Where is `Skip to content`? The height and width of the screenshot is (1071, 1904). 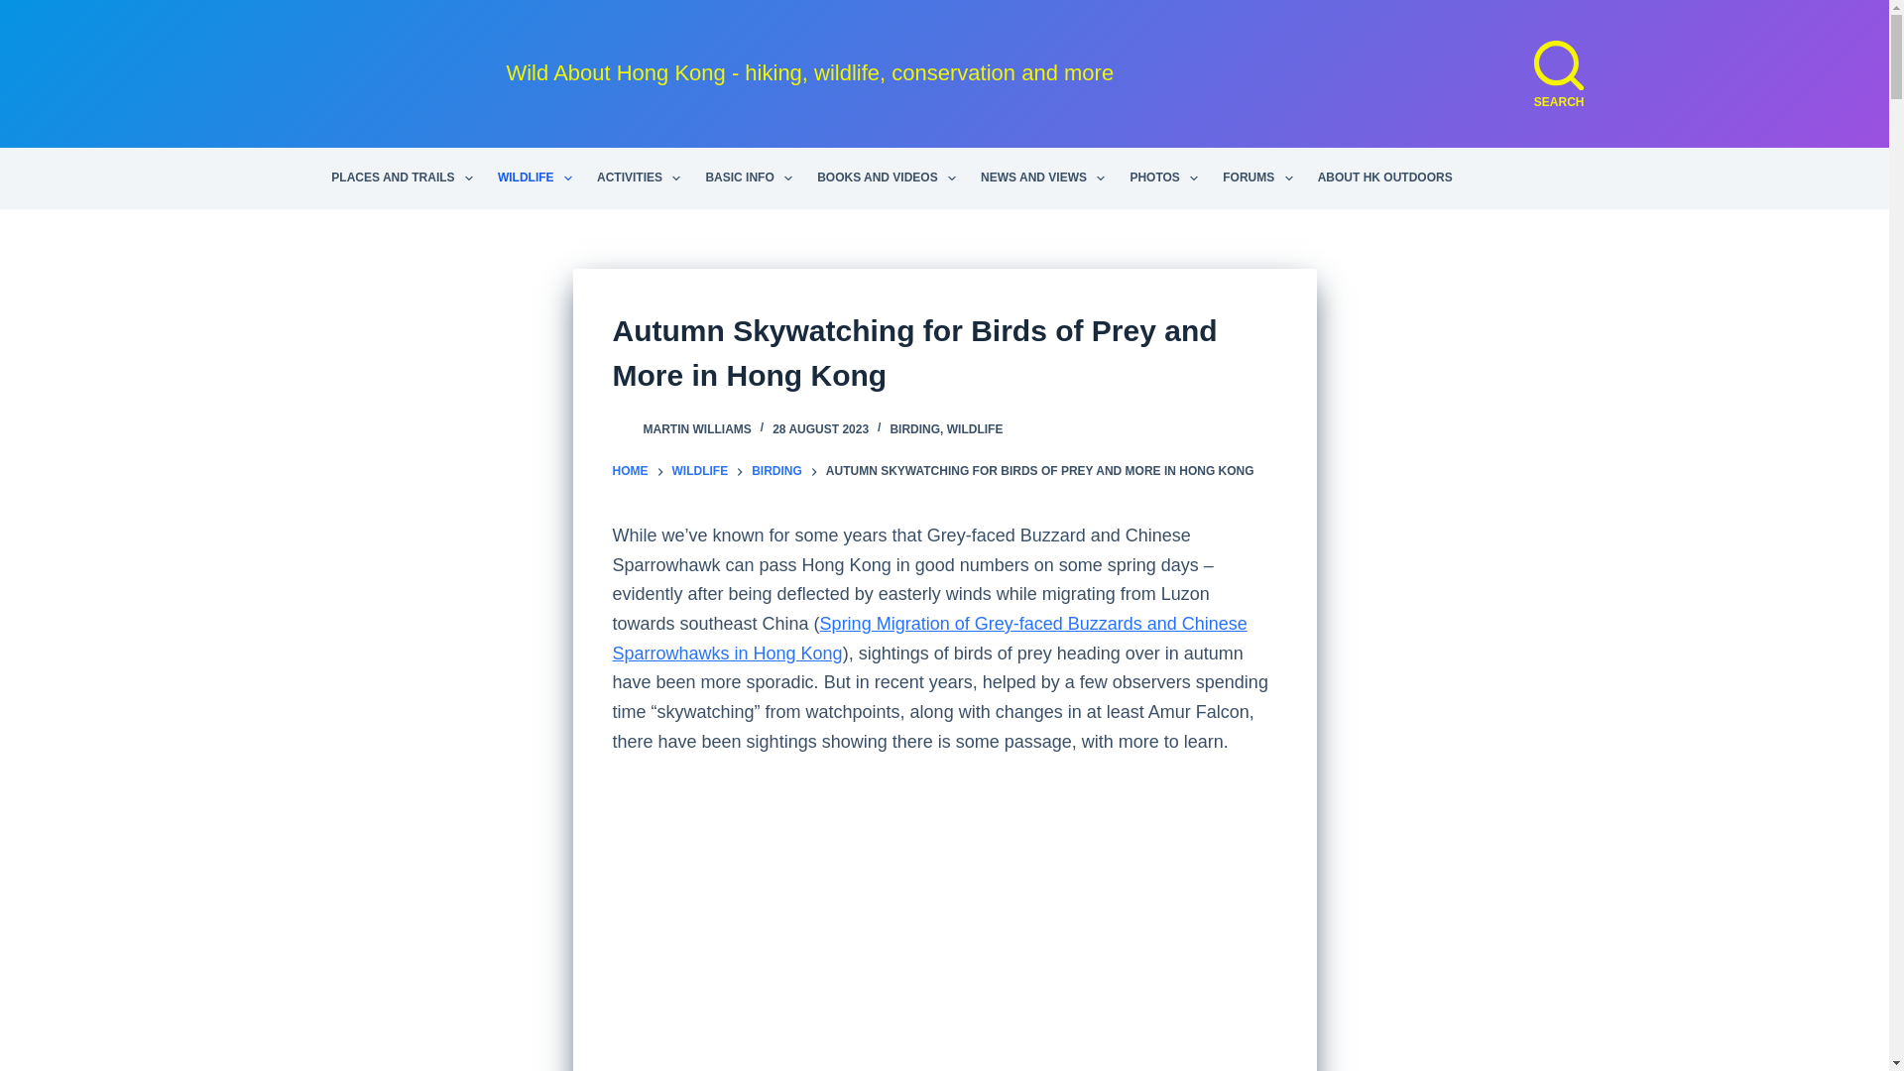 Skip to content is located at coordinates (20, 10).